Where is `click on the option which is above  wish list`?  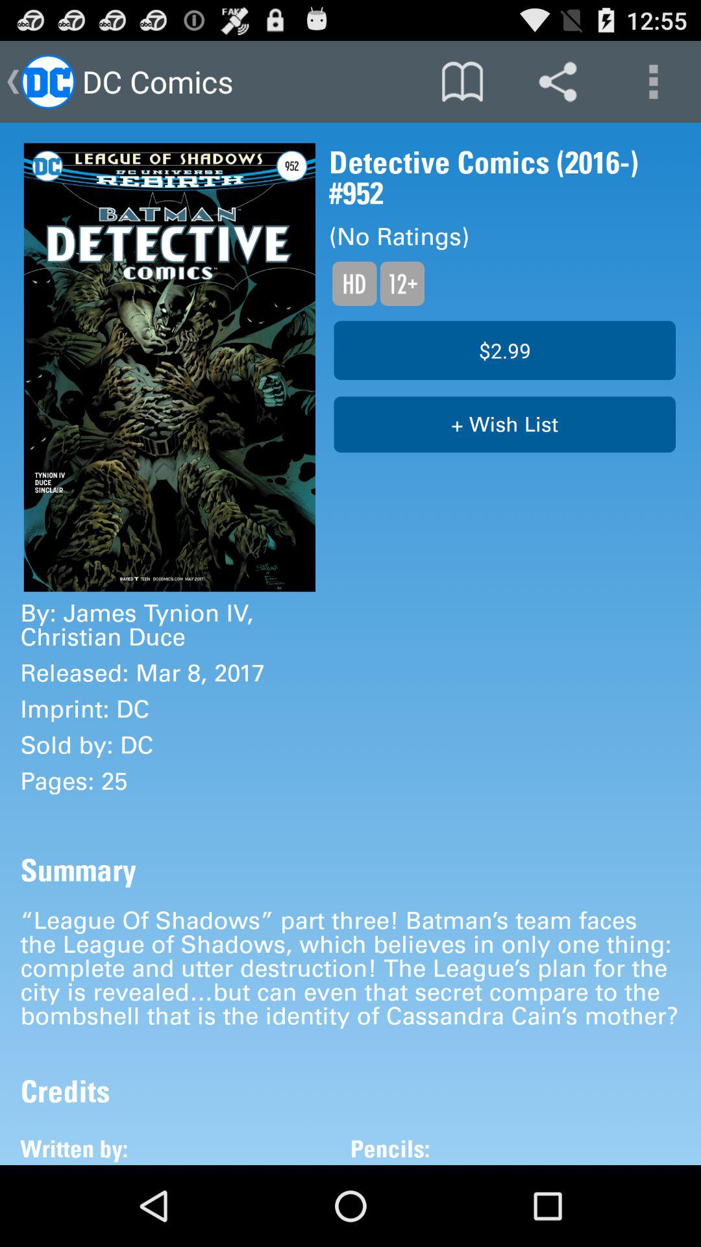
click on the option which is above  wish list is located at coordinates (504, 351).